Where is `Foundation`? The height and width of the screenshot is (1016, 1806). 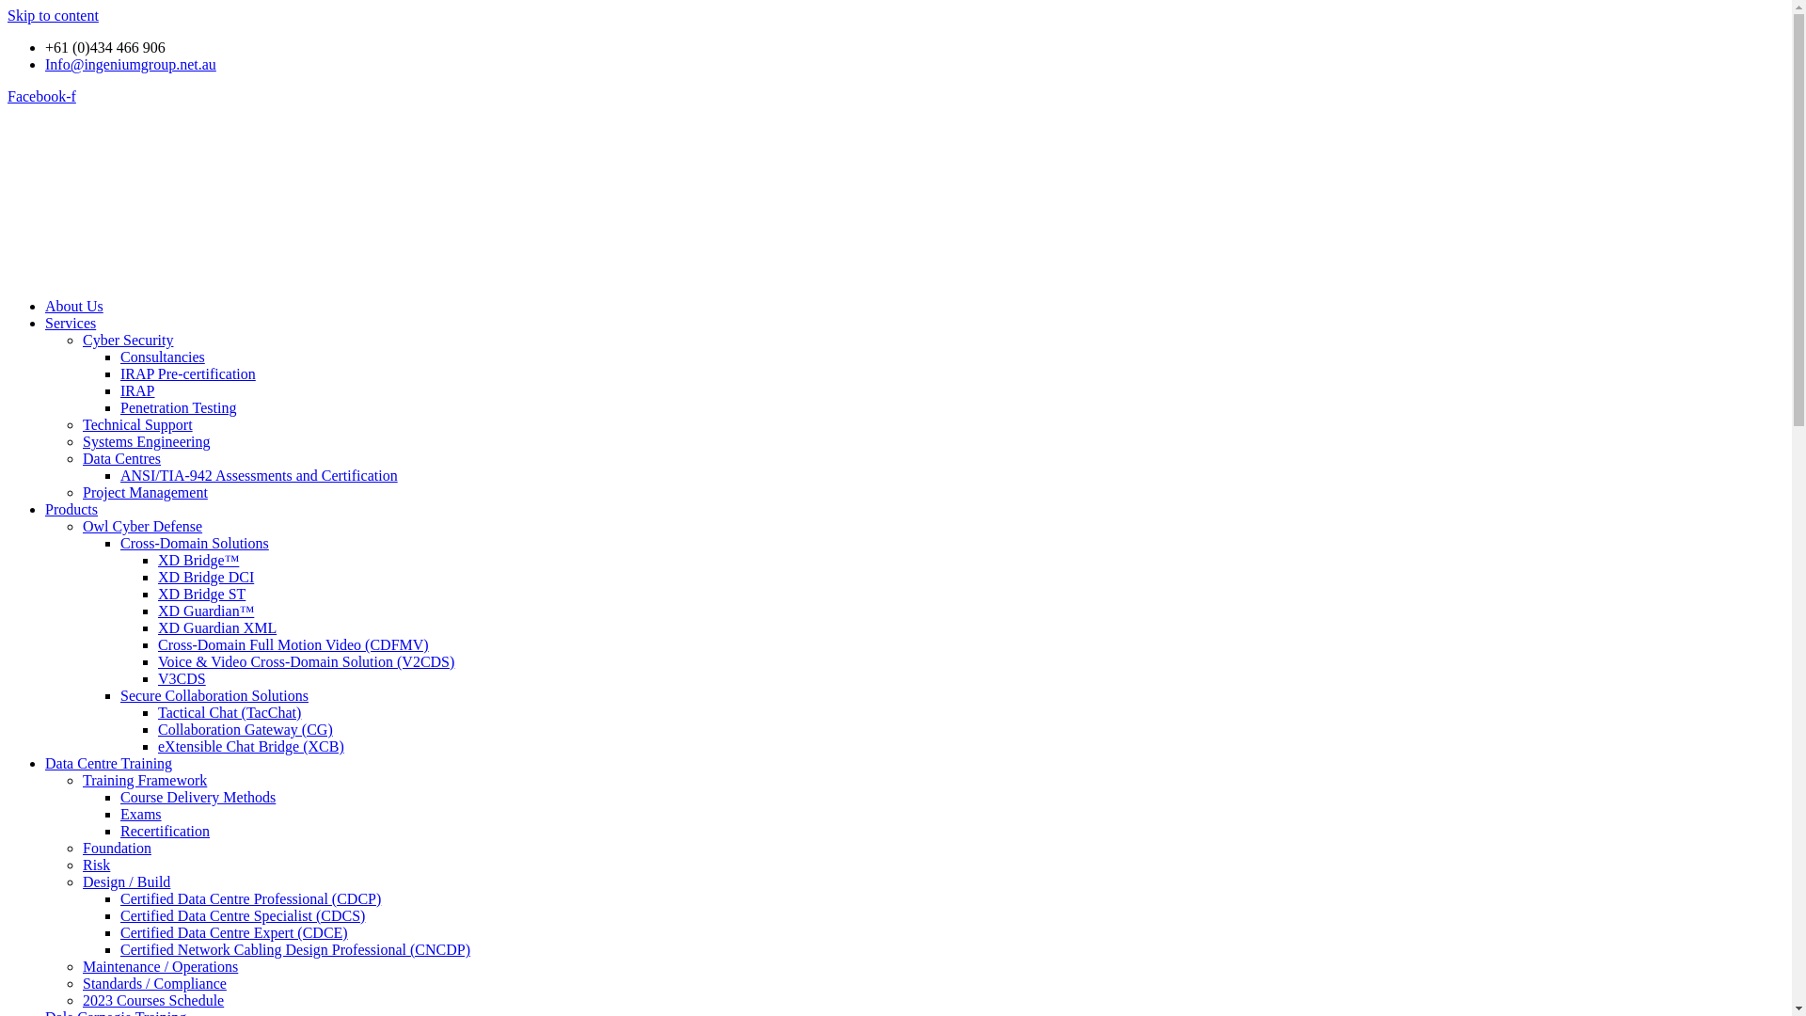
Foundation is located at coordinates (117, 849).